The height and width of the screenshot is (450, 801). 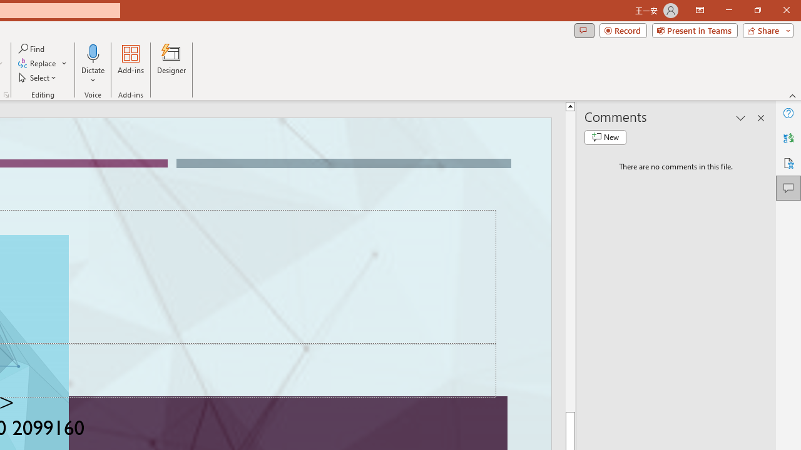 What do you see at coordinates (93, 52) in the screenshot?
I see `Dictate` at bounding box center [93, 52].